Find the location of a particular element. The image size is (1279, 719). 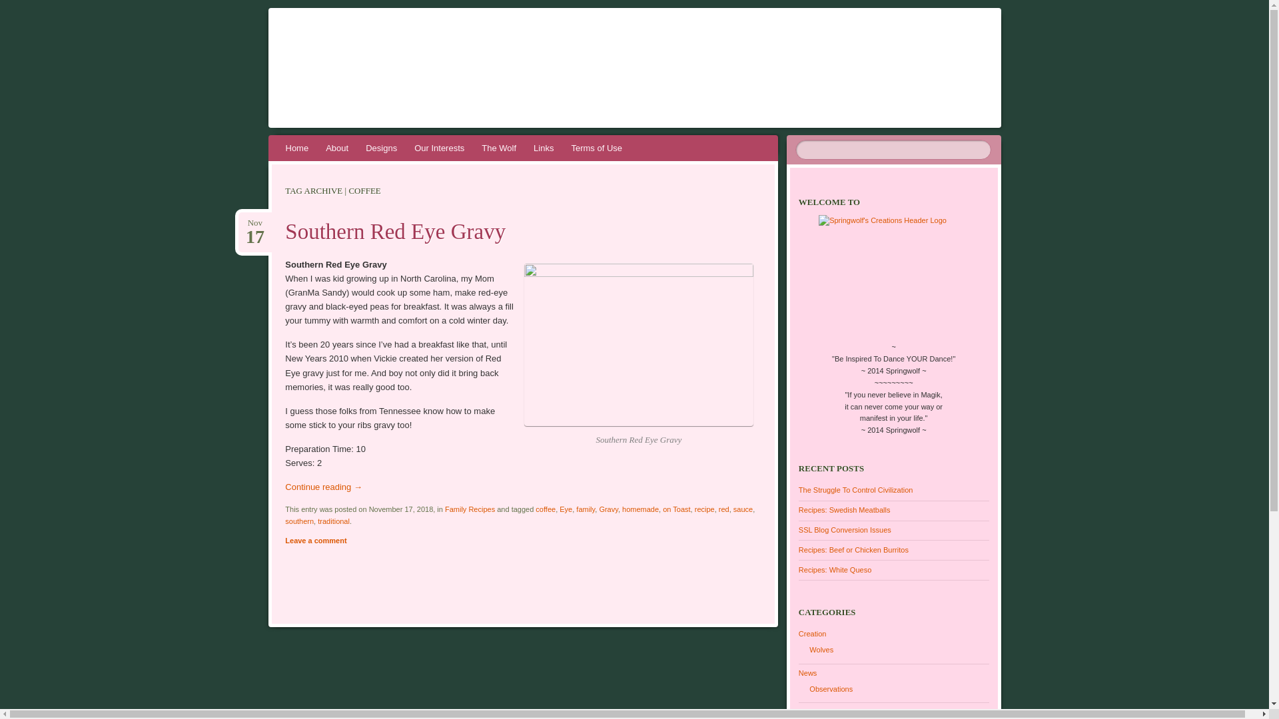

SSL Blog Conversion Issues is located at coordinates (845, 530).